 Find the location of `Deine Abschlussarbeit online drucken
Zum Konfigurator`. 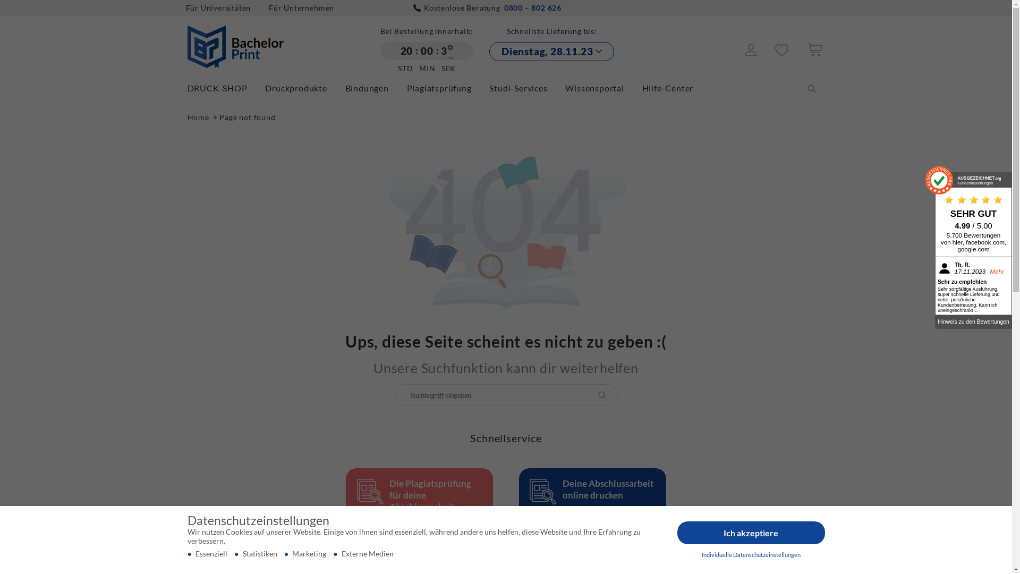

Deine Abschlussarbeit online drucken
Zum Konfigurator is located at coordinates (592, 512).